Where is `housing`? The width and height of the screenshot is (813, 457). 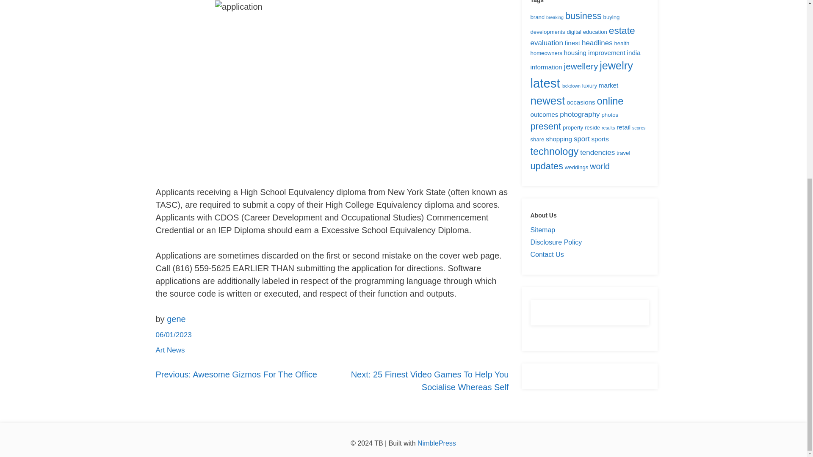
housing is located at coordinates (575, 52).